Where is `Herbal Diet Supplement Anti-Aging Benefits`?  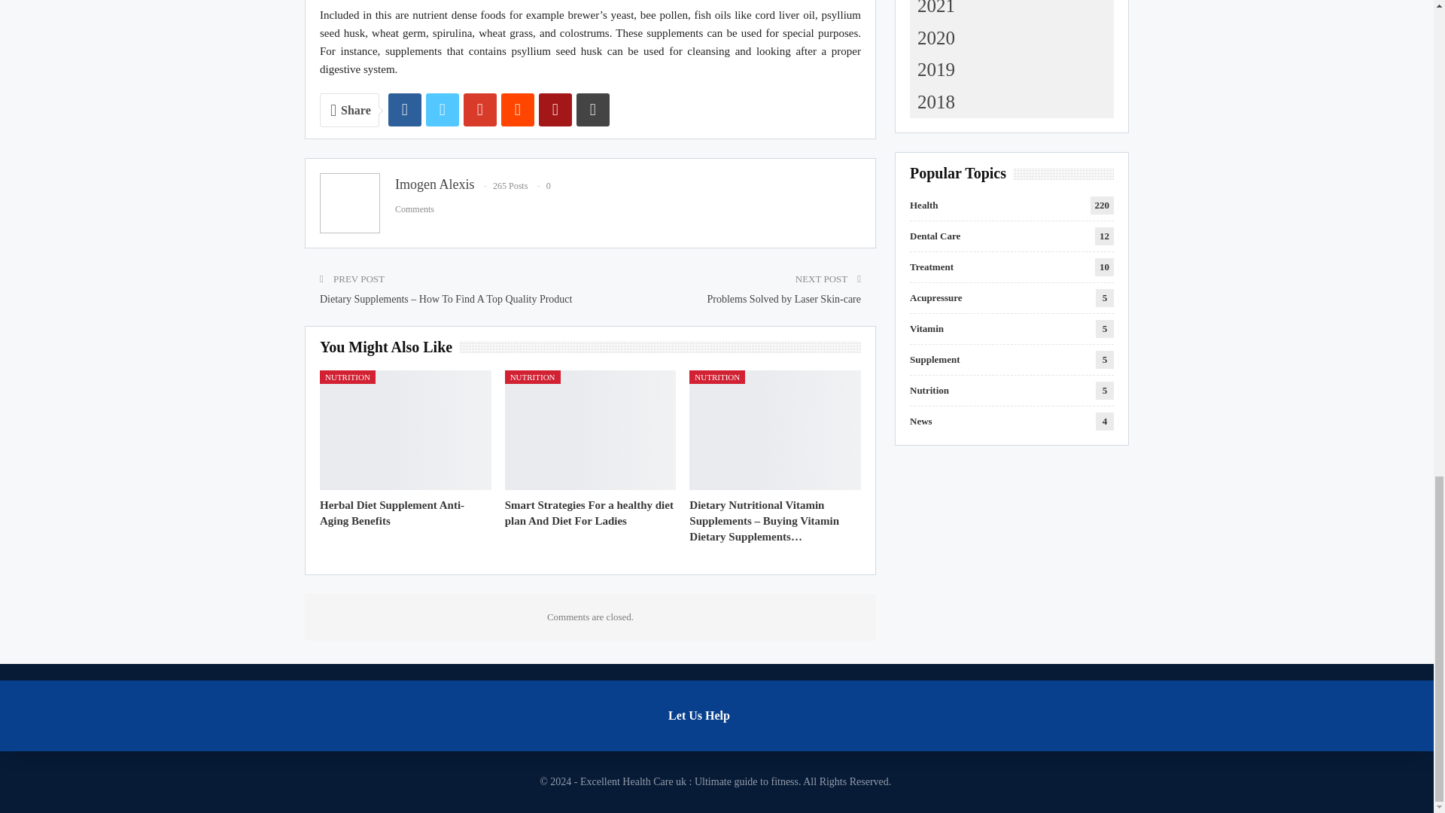 Herbal Diet Supplement Anti-Aging Benefits is located at coordinates (405, 431).